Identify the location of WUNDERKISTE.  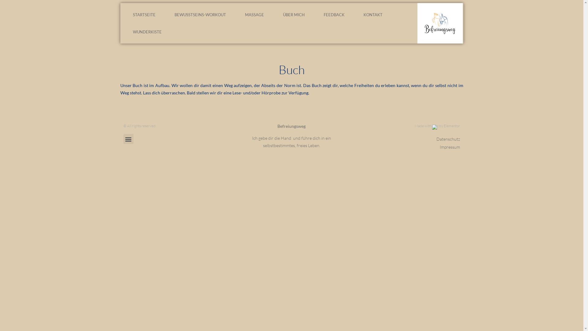
(147, 32).